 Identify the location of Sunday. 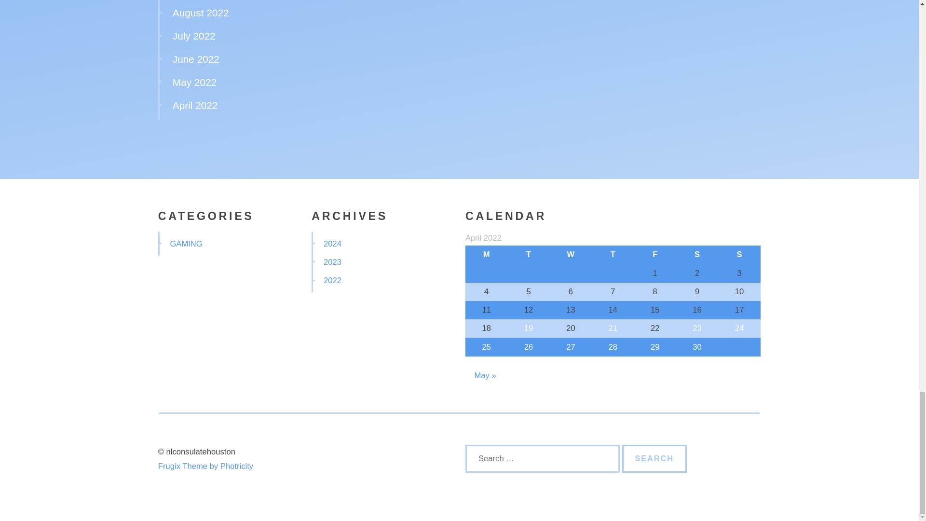
(739, 254).